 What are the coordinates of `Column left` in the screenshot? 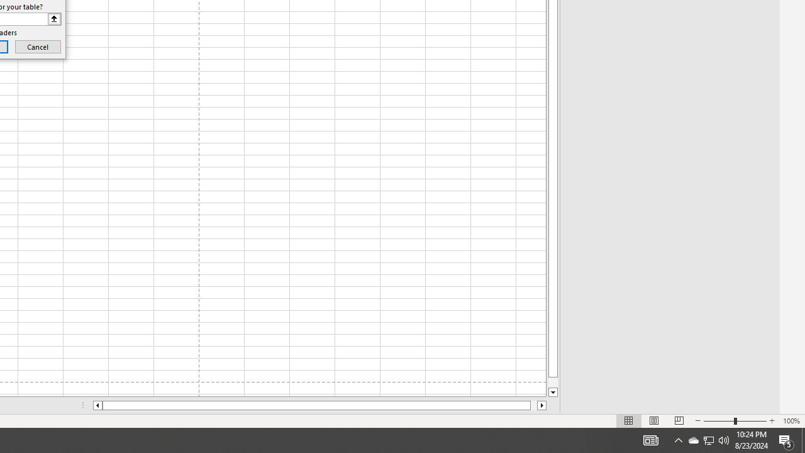 It's located at (97, 405).